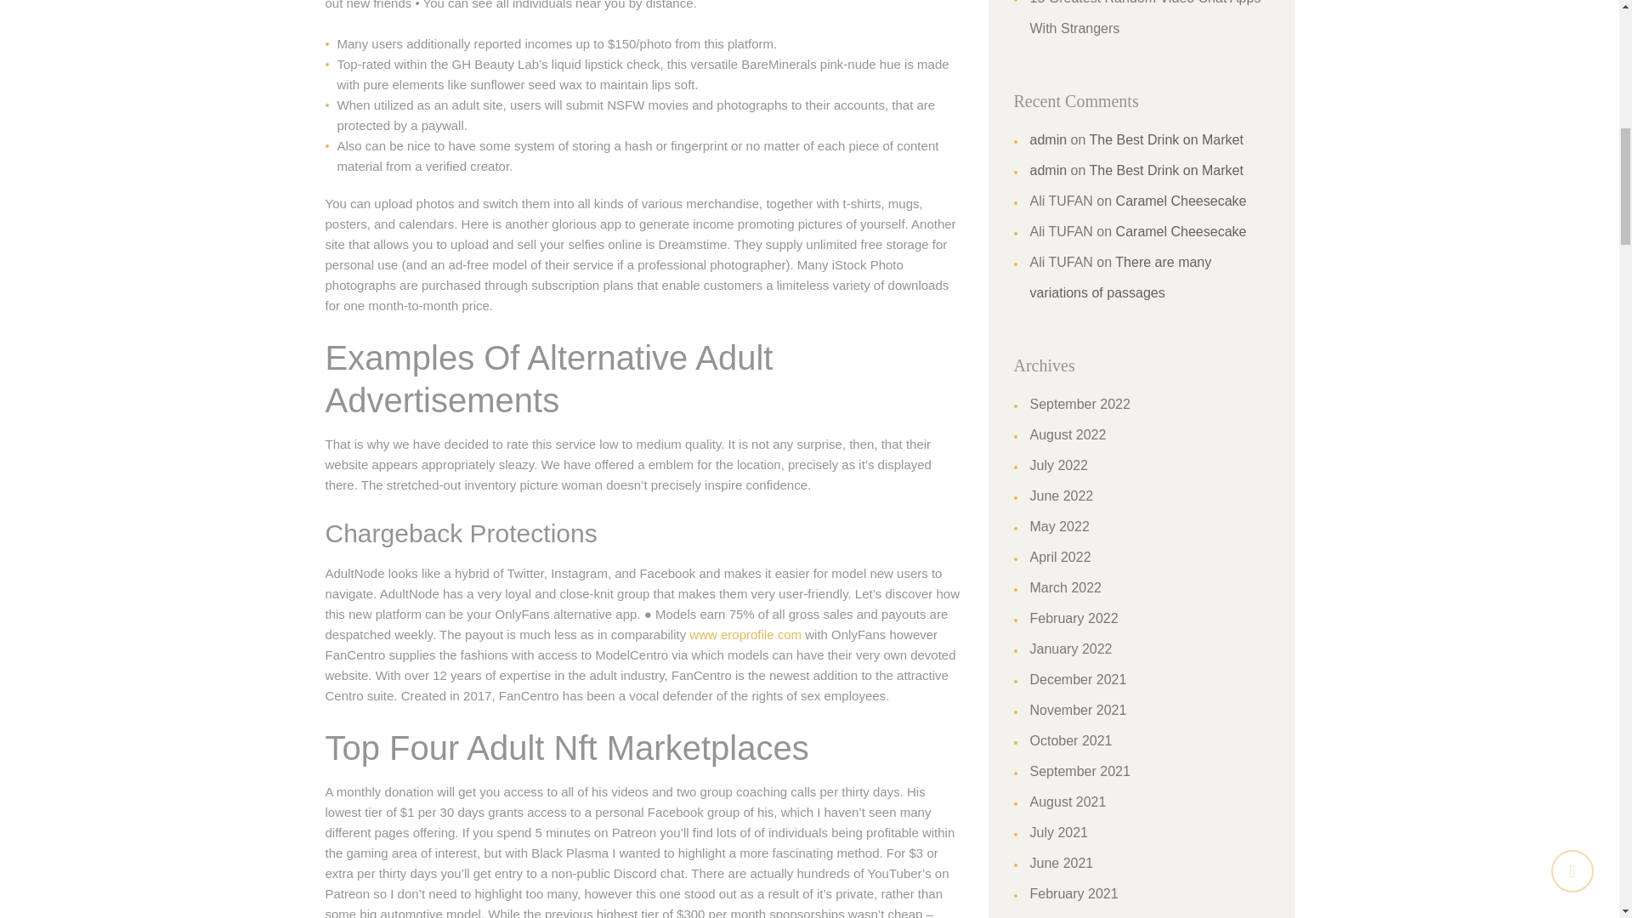 Image resolution: width=1632 pixels, height=918 pixels. What do you see at coordinates (1059, 465) in the screenshot?
I see `July 2022` at bounding box center [1059, 465].